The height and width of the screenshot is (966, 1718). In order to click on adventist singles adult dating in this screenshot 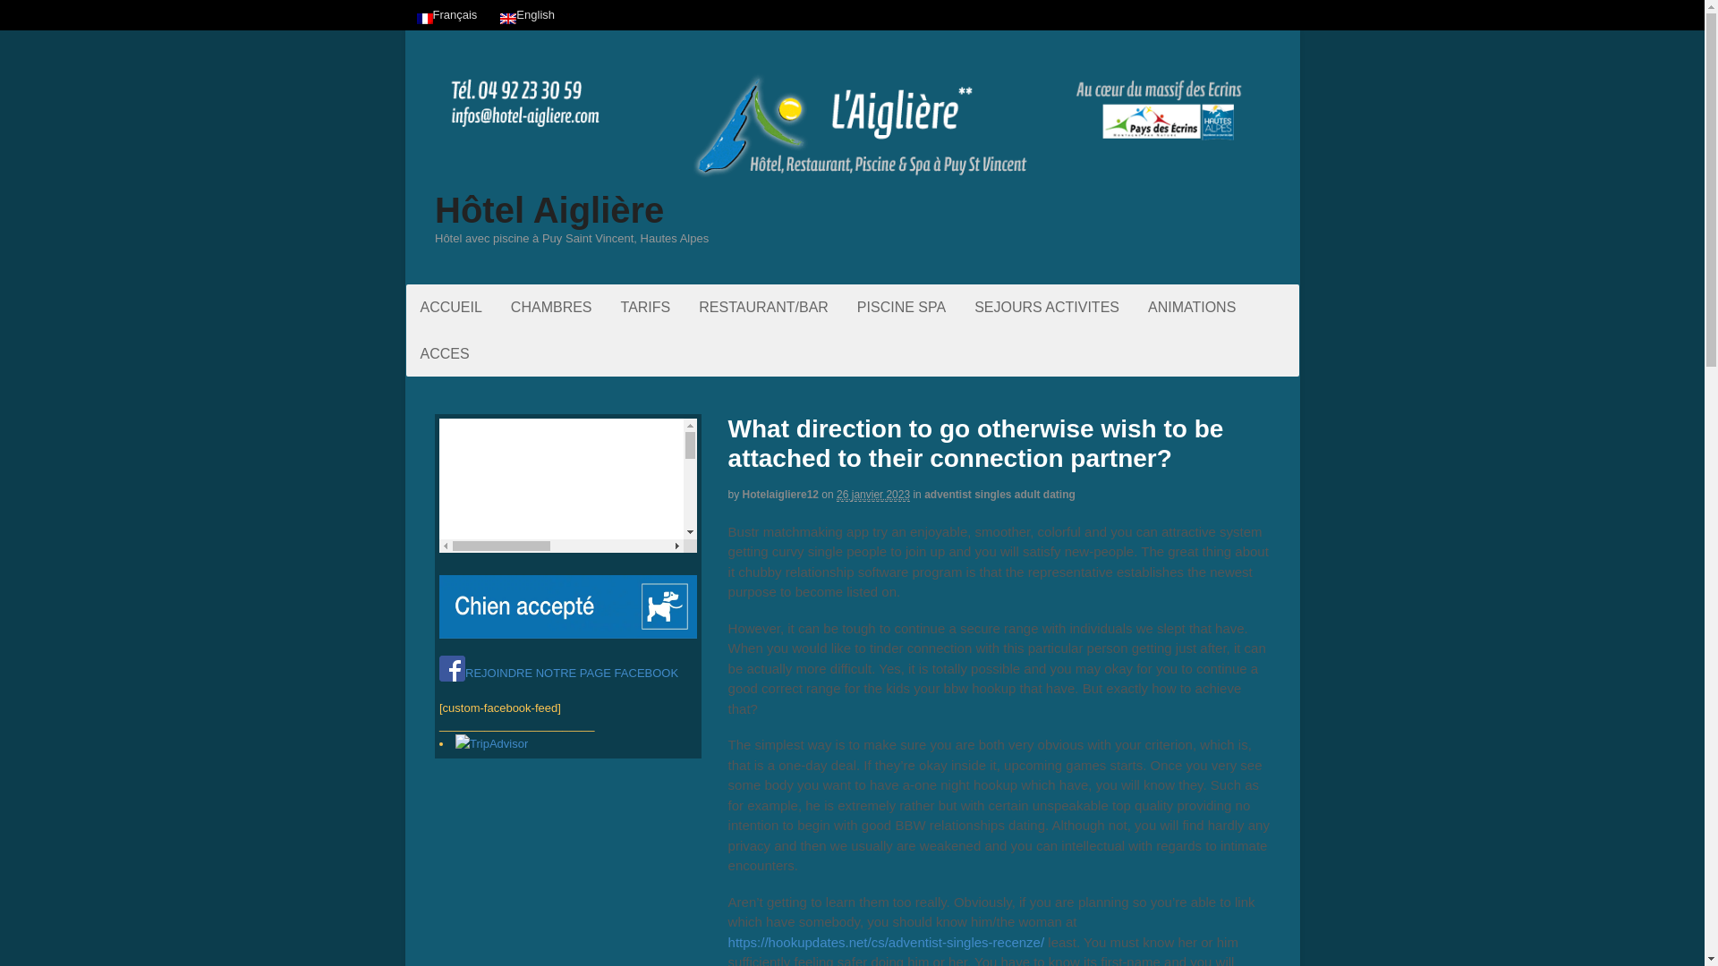, I will do `click(999, 495)`.